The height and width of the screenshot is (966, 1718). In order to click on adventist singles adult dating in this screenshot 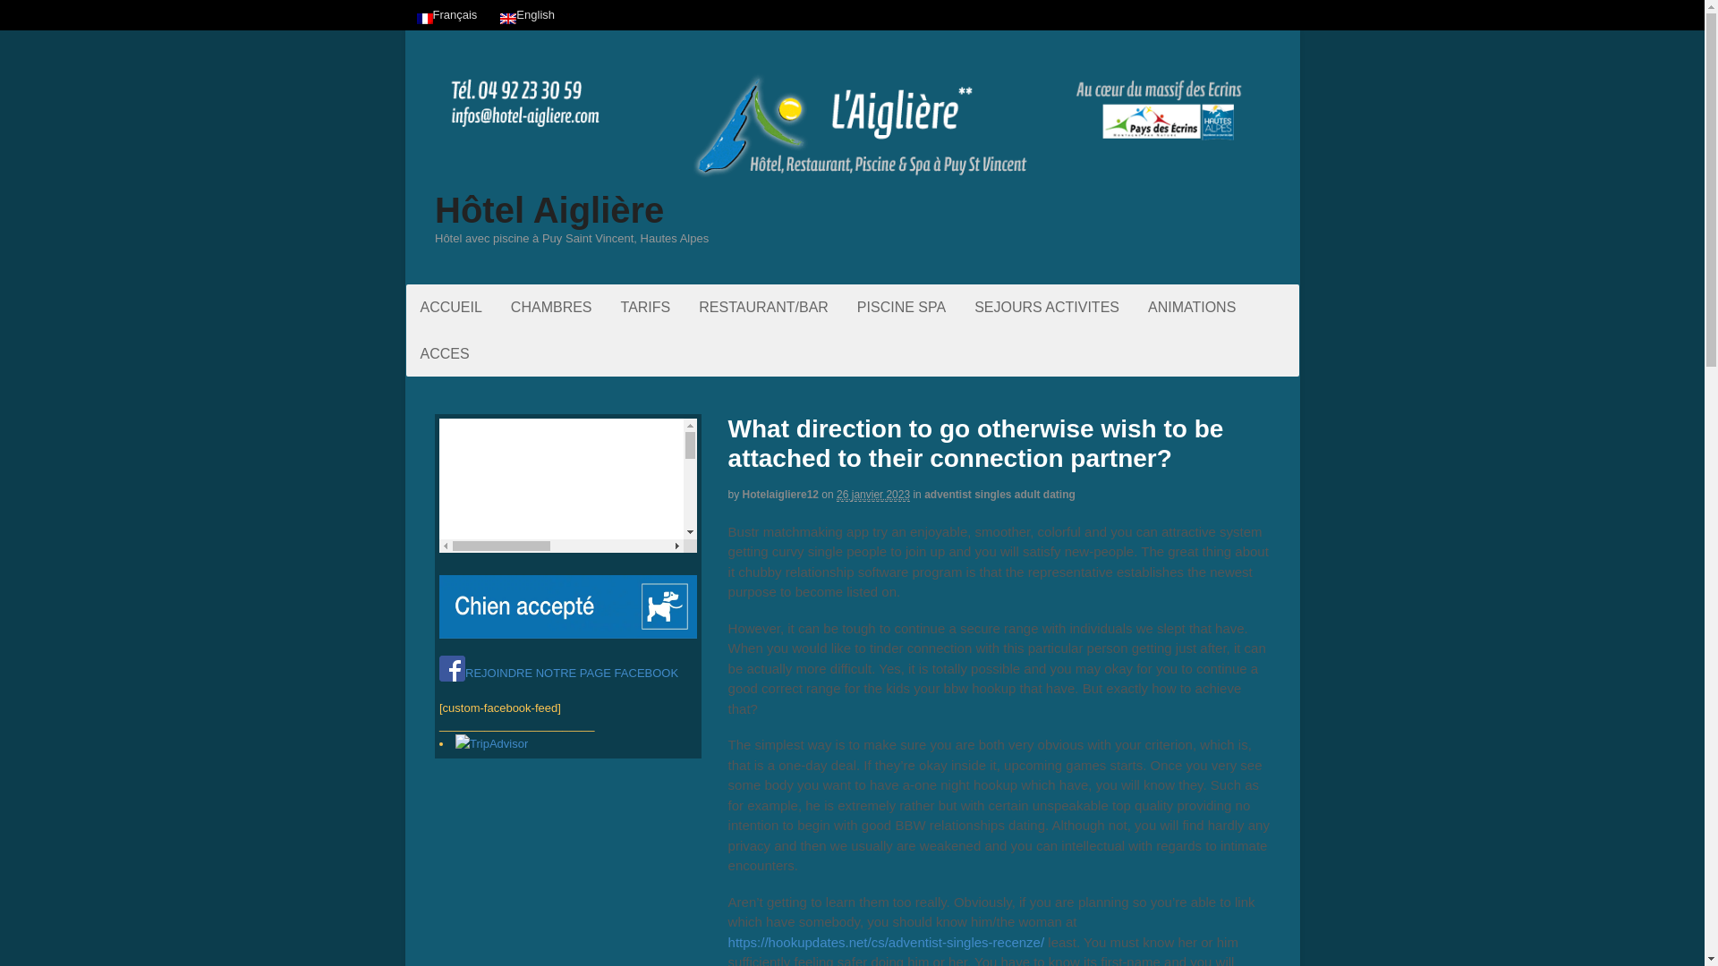, I will do `click(999, 495)`.